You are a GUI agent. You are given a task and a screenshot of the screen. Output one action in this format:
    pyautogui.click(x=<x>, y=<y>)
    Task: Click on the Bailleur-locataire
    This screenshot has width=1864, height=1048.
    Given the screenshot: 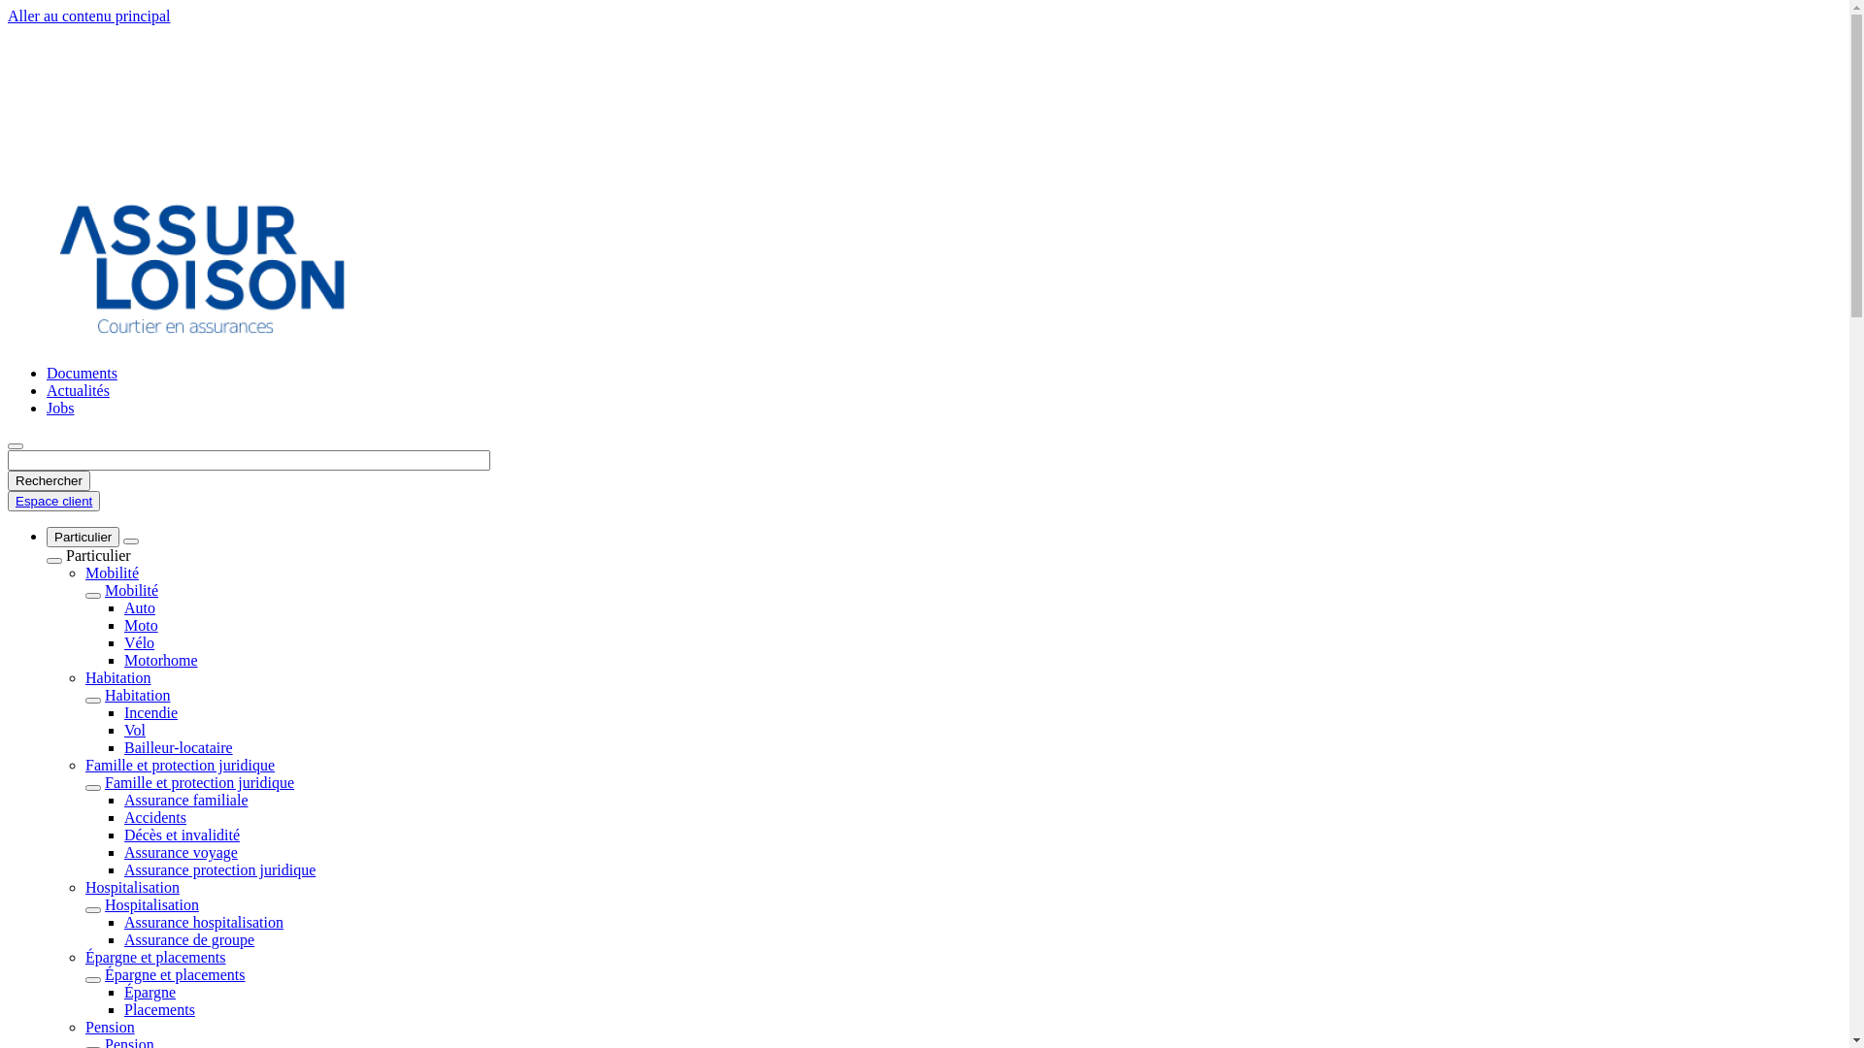 What is the action you would take?
    pyautogui.click(x=179, y=747)
    